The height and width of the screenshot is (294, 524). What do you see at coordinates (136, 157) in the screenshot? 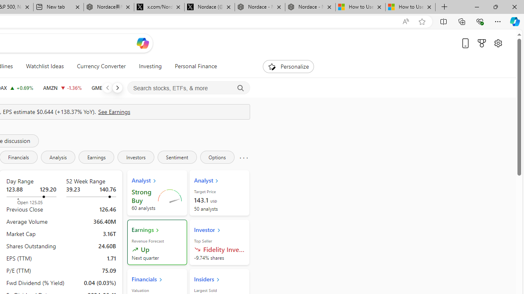
I see `Investors` at bounding box center [136, 157].